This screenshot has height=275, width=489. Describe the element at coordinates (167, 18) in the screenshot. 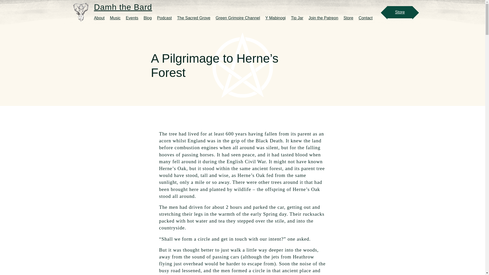

I see `Podcast` at that location.